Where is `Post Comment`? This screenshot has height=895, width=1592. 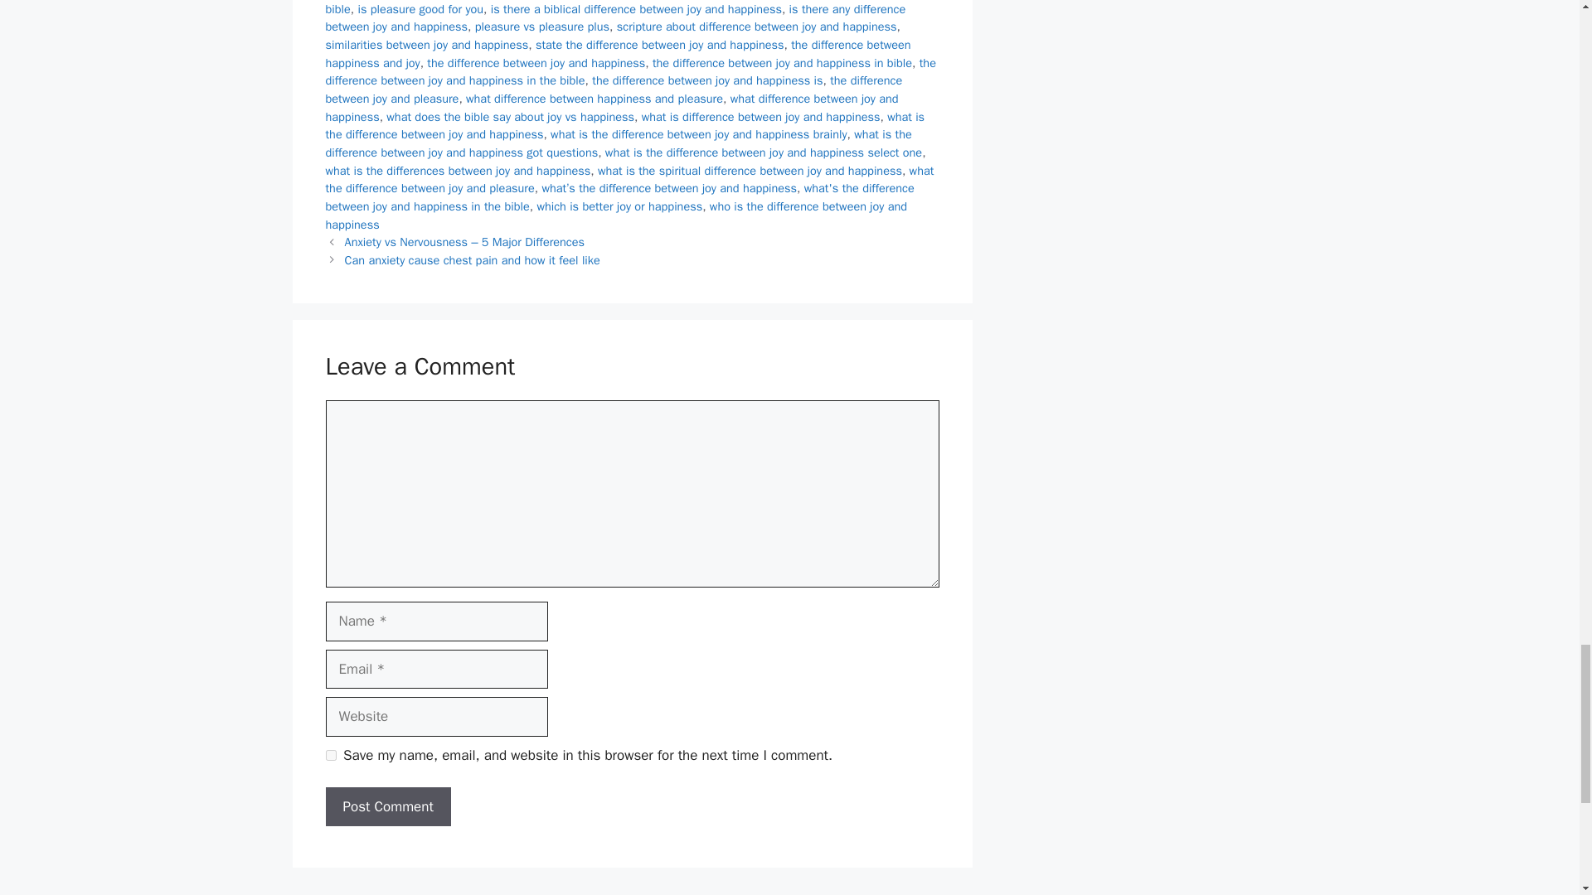
Post Comment is located at coordinates (387, 807).